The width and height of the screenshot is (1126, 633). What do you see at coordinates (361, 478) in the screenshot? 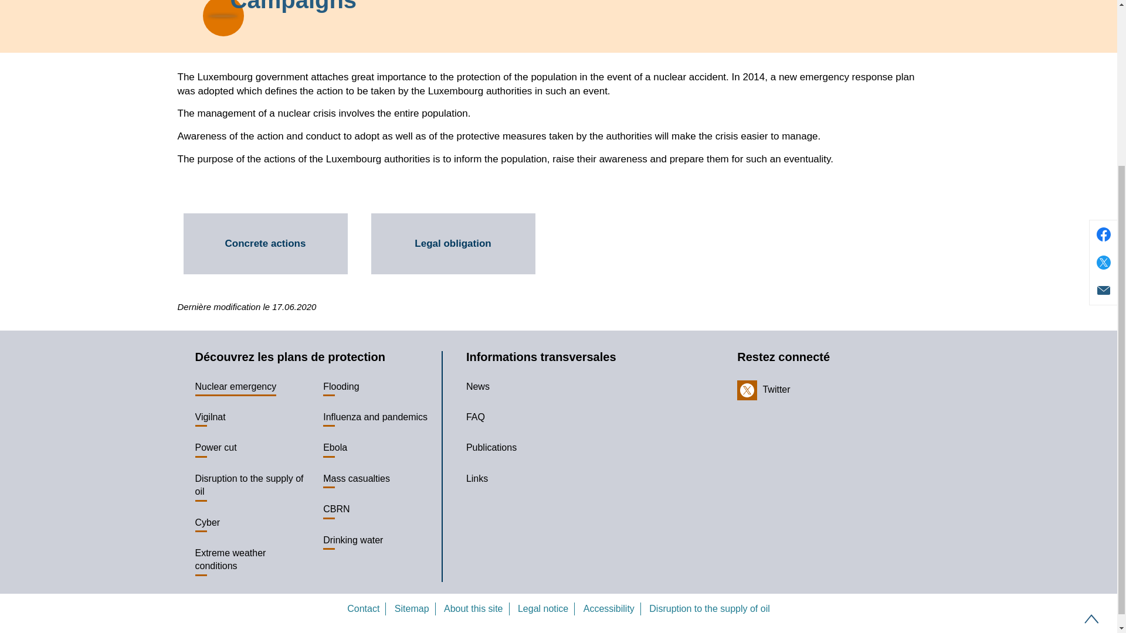
I see `Mass casualties` at bounding box center [361, 478].